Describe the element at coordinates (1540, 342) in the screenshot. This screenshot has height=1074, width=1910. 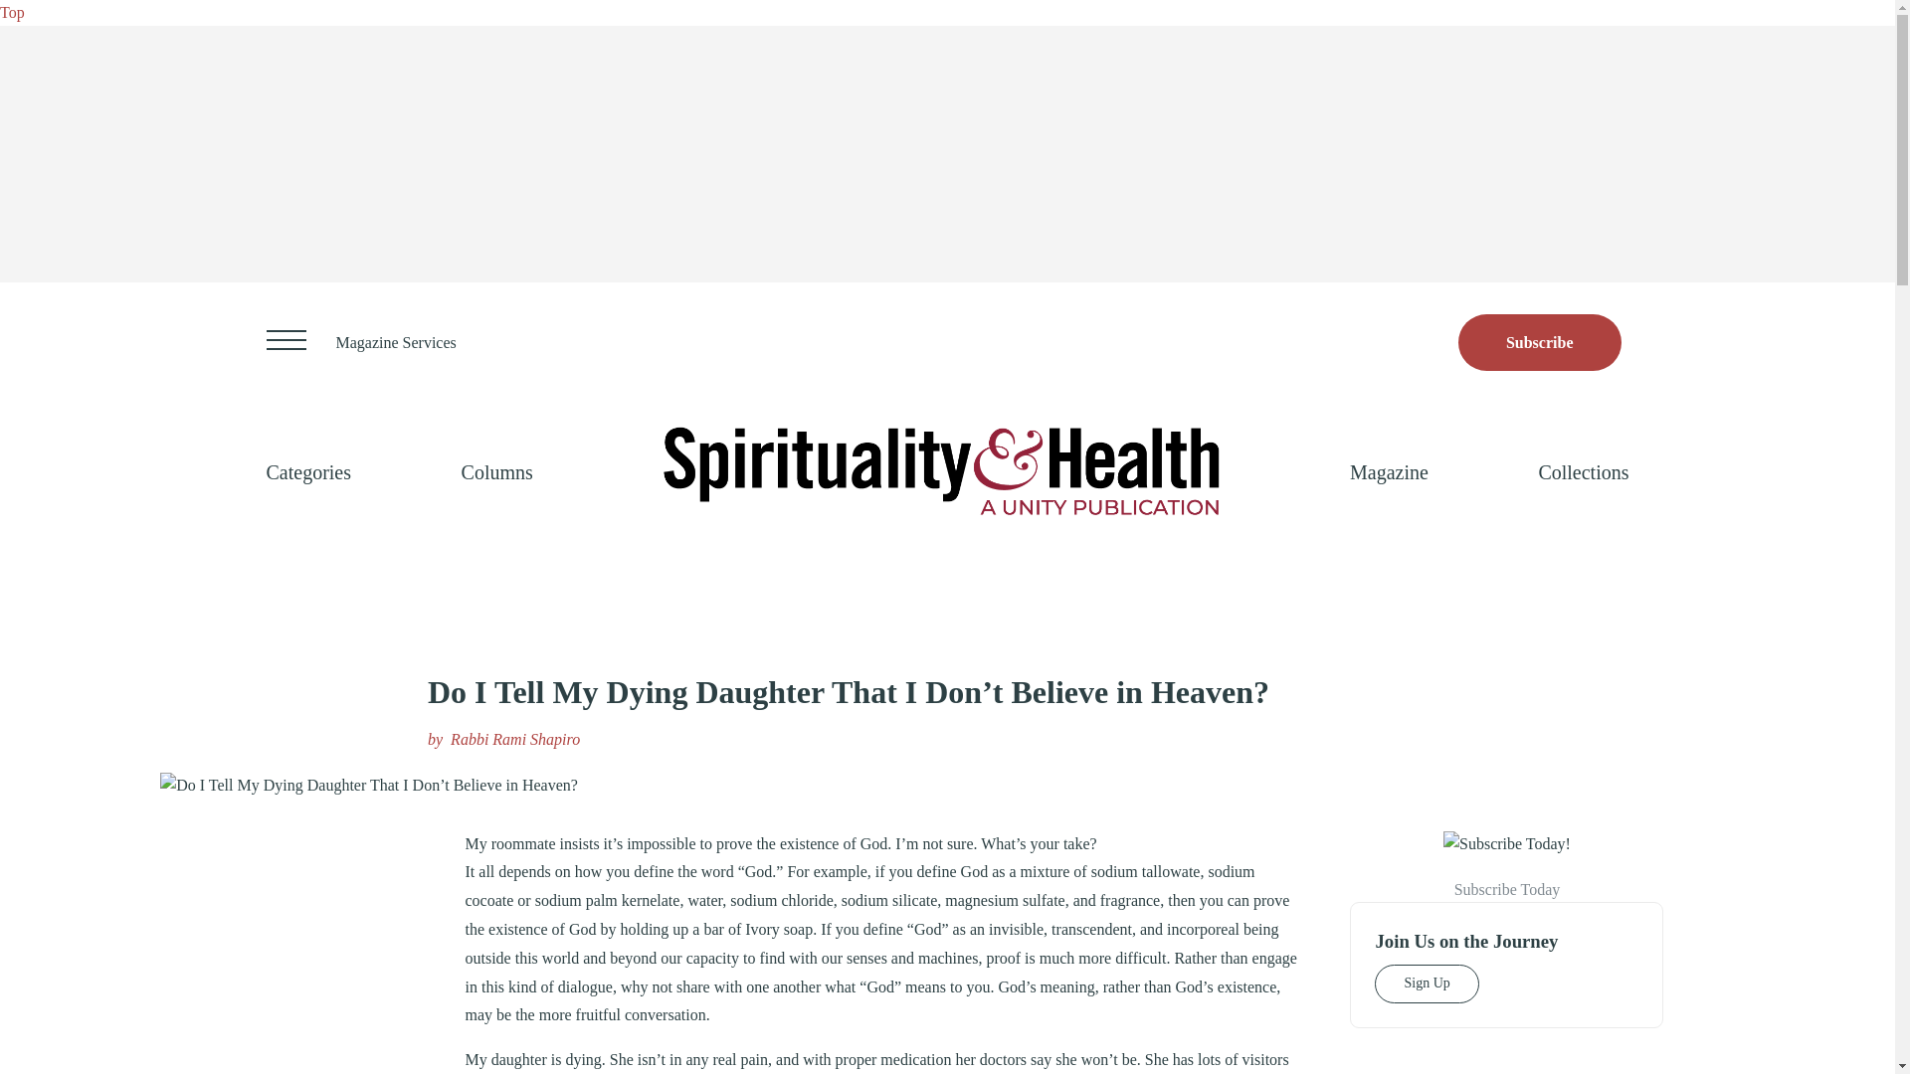
I see `Opens to Store site` at that location.